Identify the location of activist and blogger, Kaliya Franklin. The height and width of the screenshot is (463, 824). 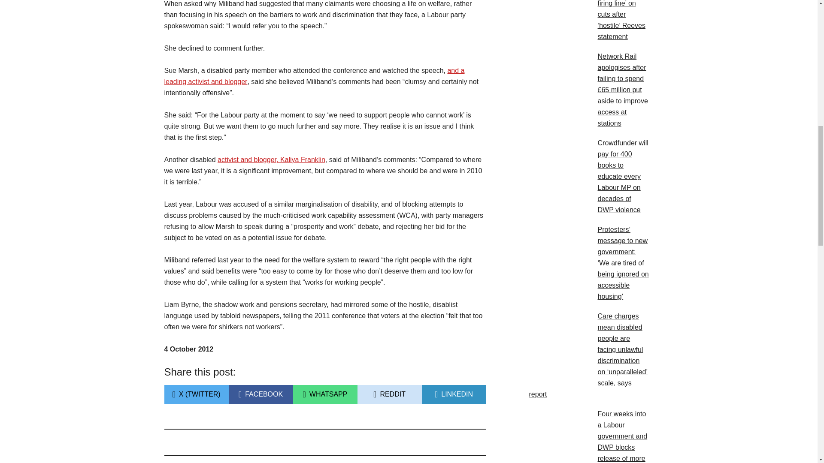
(271, 159).